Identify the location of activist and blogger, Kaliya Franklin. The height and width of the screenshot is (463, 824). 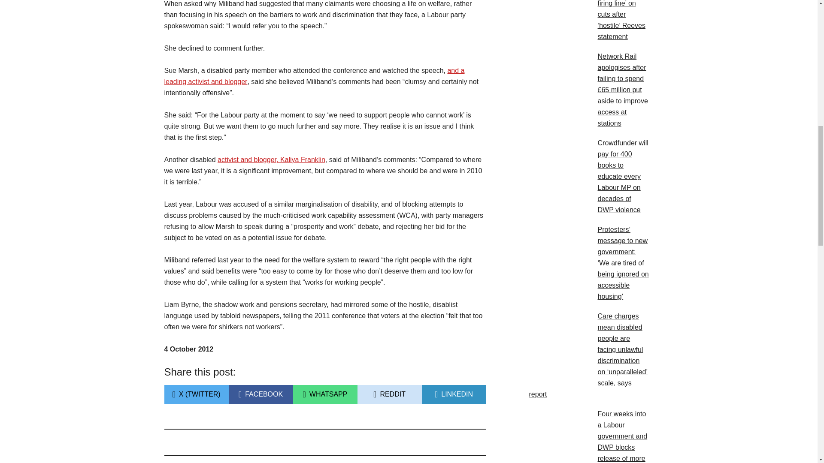
(271, 159).